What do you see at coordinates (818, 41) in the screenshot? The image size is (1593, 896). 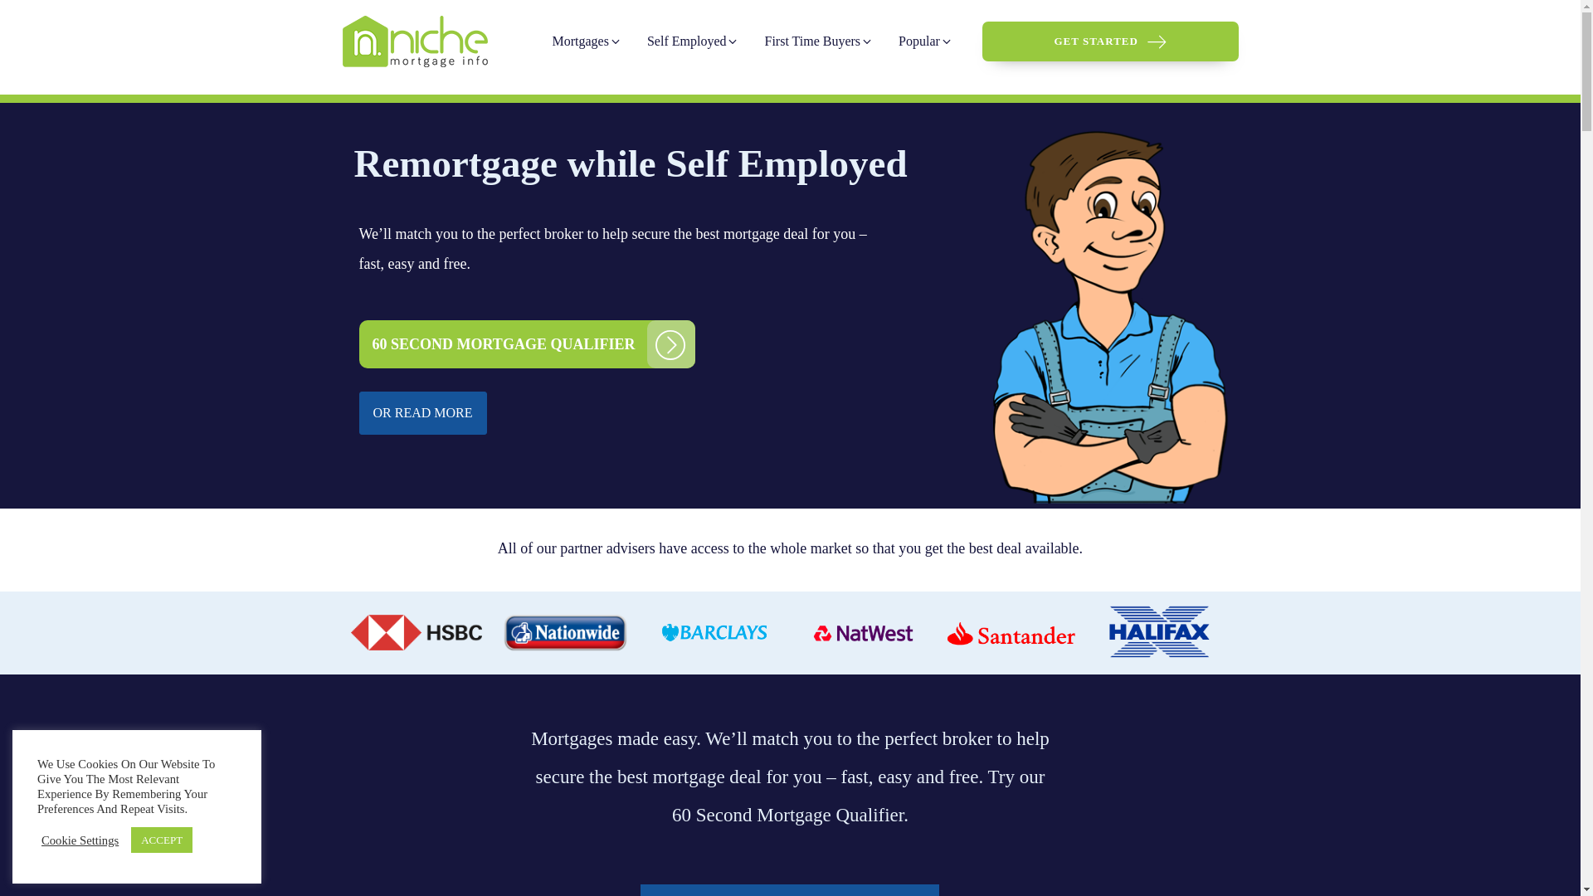 I see `First Time Buyers` at bounding box center [818, 41].